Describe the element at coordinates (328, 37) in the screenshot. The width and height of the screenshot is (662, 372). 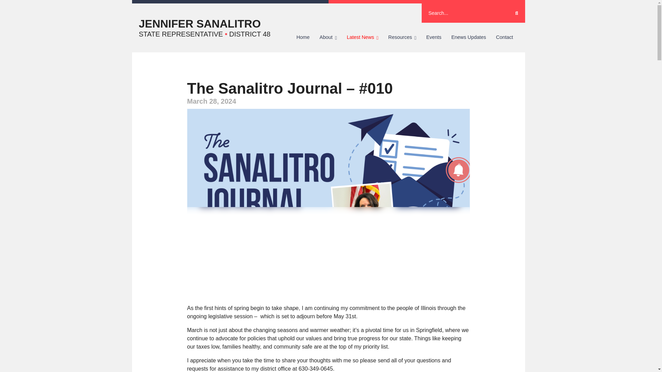
I see `About` at that location.